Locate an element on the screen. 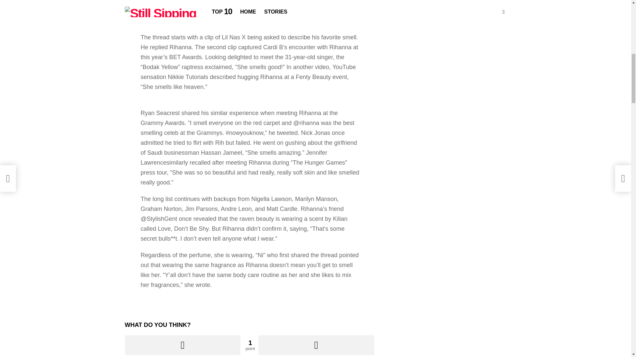  Downvote is located at coordinates (316, 345).